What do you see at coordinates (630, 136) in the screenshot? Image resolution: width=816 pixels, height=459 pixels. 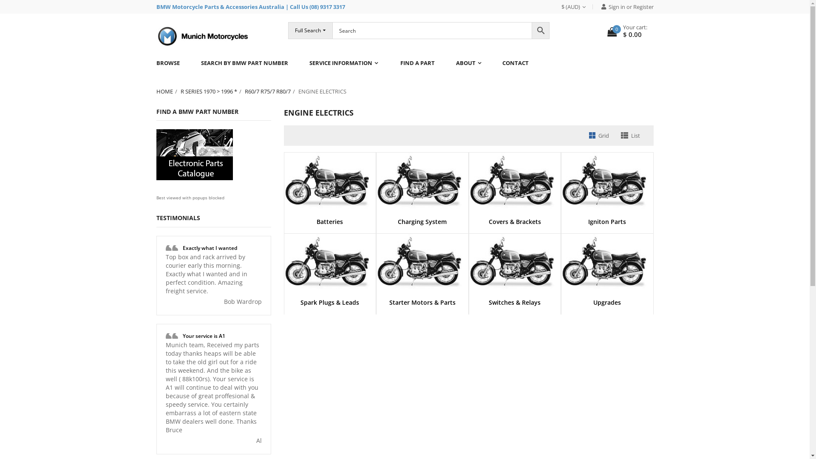 I see `List` at bounding box center [630, 136].